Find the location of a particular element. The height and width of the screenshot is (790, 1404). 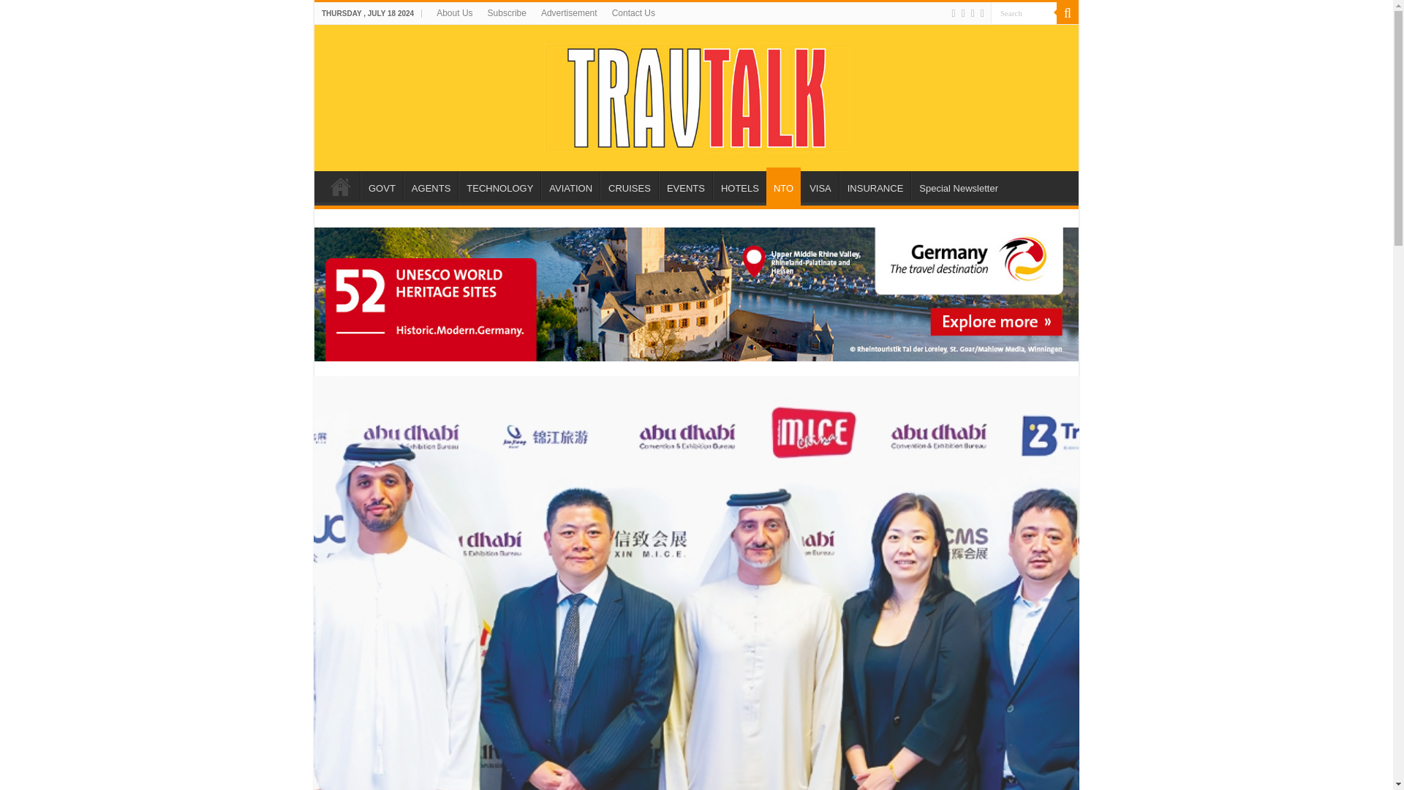

INSURANCE is located at coordinates (875, 187).